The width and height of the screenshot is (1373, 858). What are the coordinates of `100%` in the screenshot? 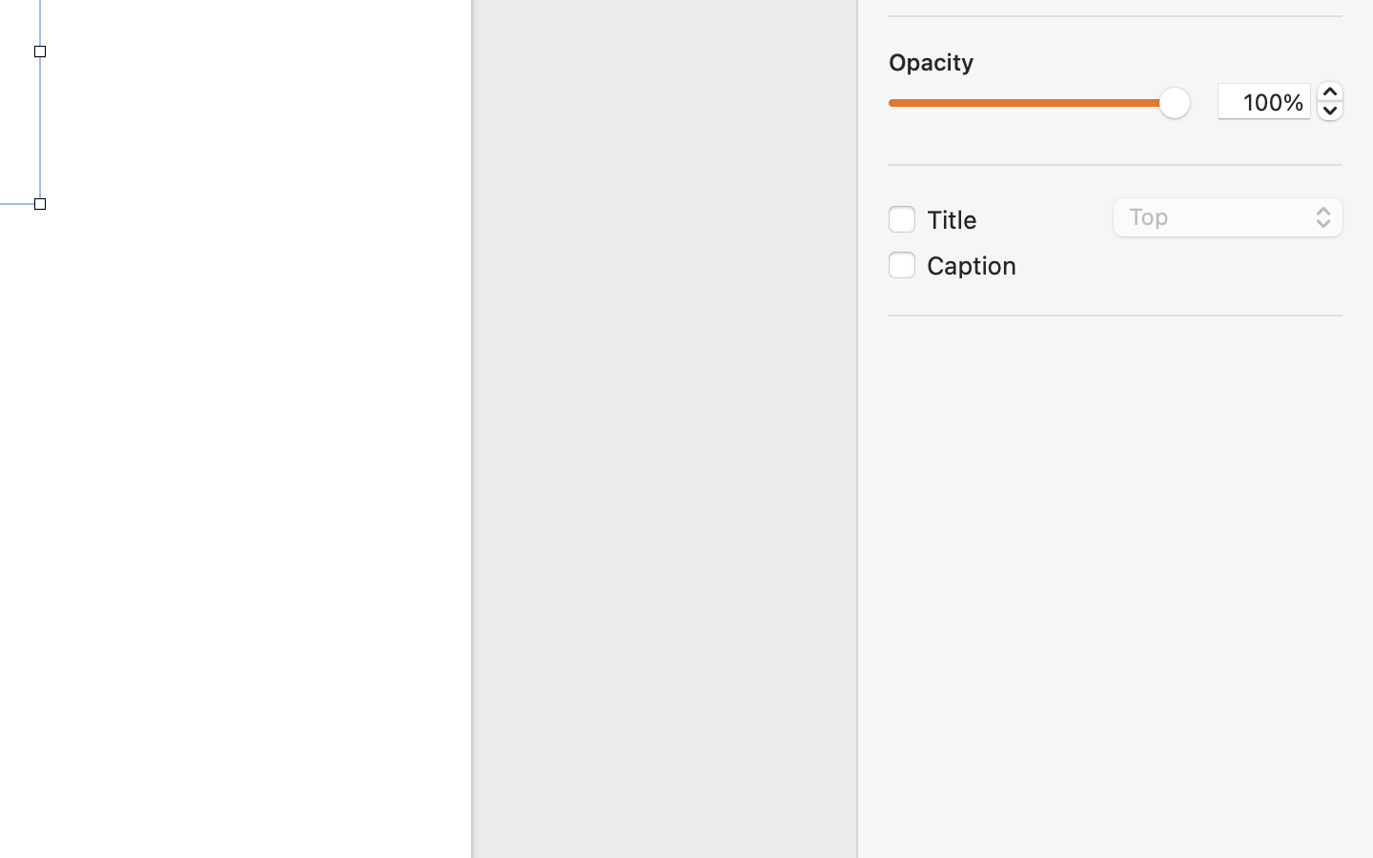 It's located at (1264, 101).